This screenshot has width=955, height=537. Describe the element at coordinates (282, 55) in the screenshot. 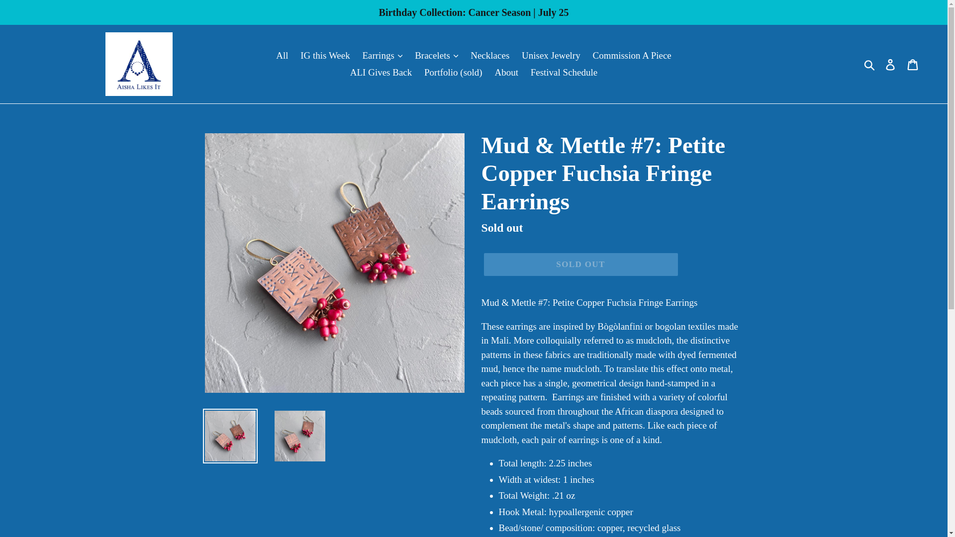

I see `All` at that location.